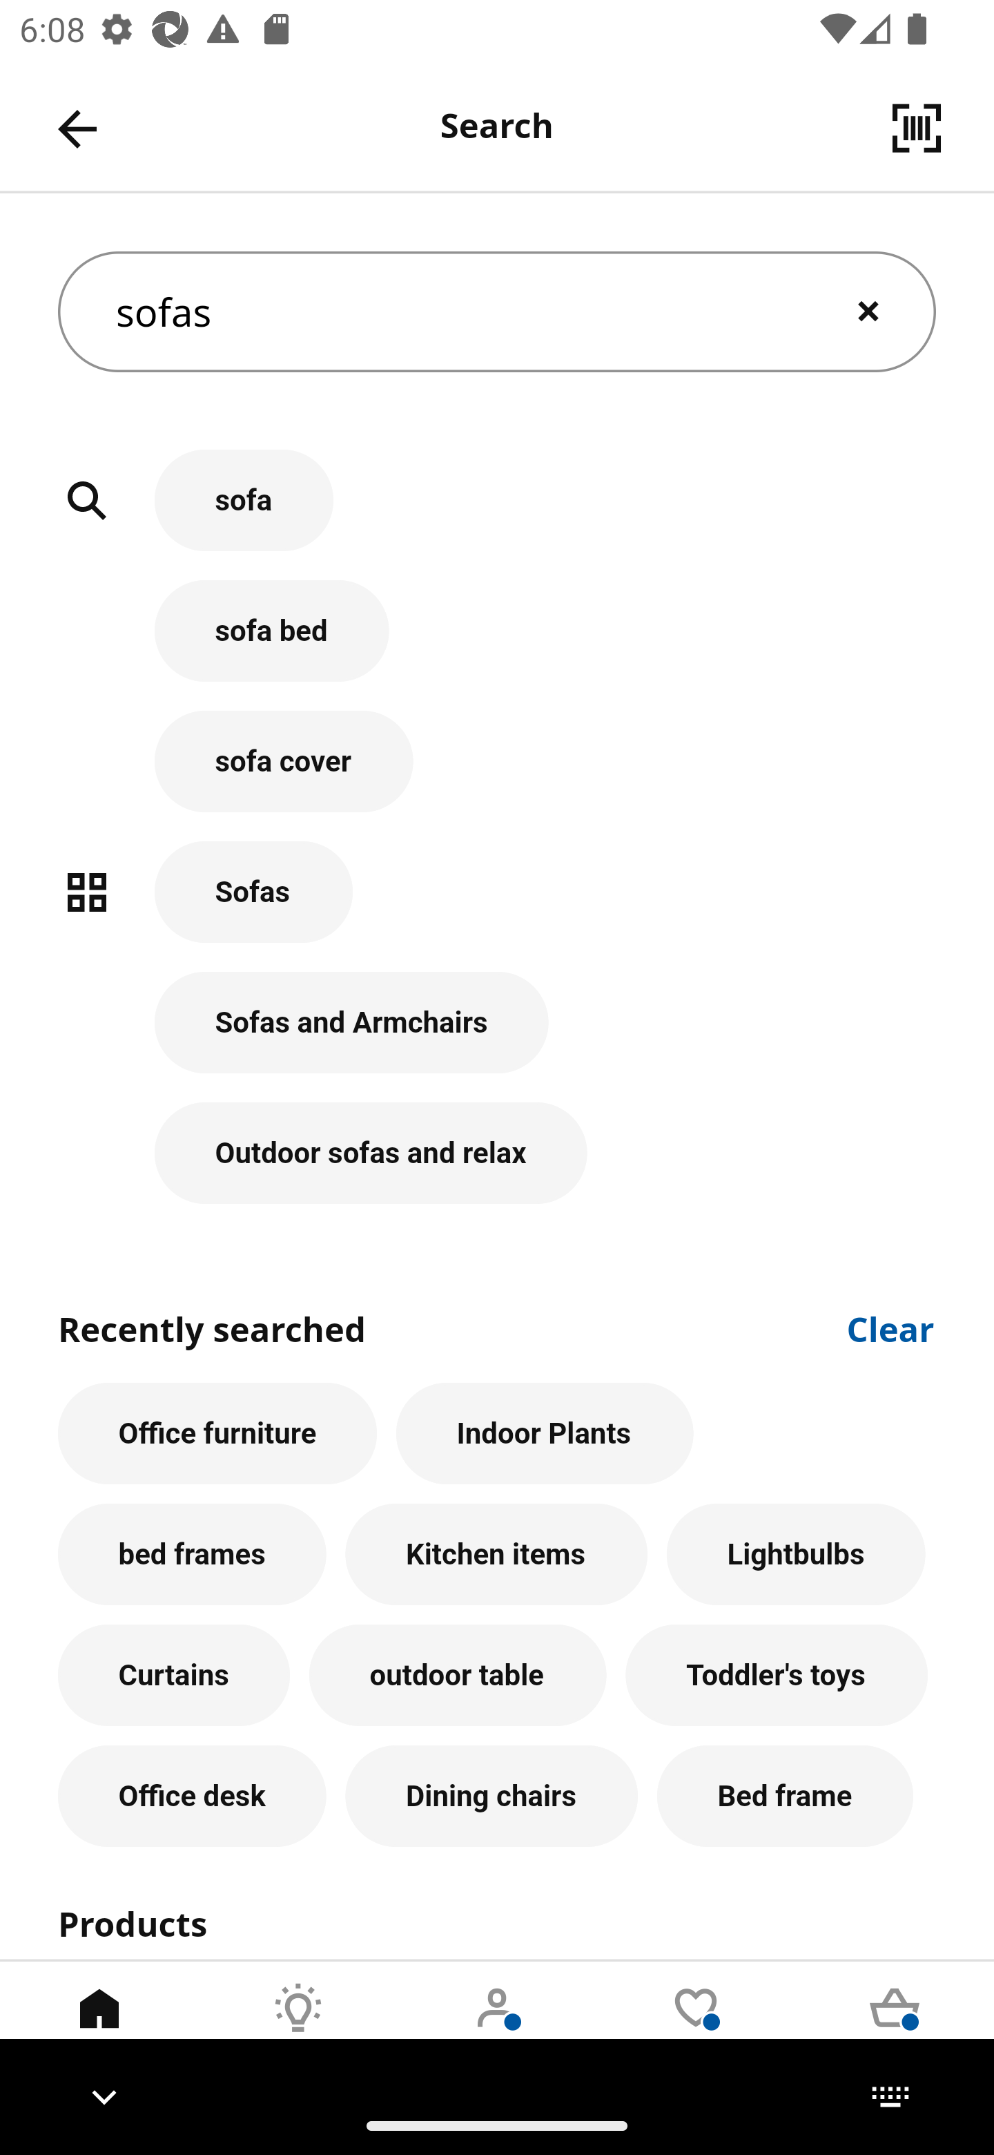  Describe the element at coordinates (192, 1796) in the screenshot. I see `Office desk` at that location.